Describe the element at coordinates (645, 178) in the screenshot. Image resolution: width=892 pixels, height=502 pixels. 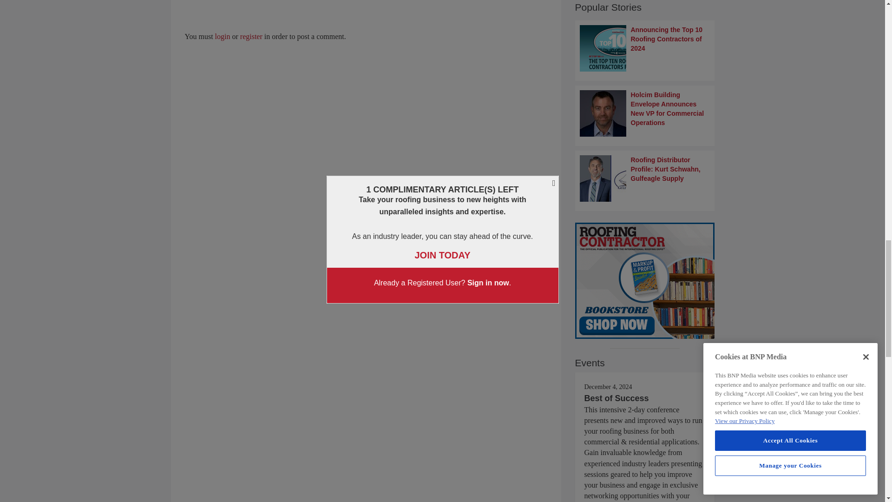
I see `Roofing Distributor Profile: Kurt Schwahn, Gulfeagle Supply` at that location.